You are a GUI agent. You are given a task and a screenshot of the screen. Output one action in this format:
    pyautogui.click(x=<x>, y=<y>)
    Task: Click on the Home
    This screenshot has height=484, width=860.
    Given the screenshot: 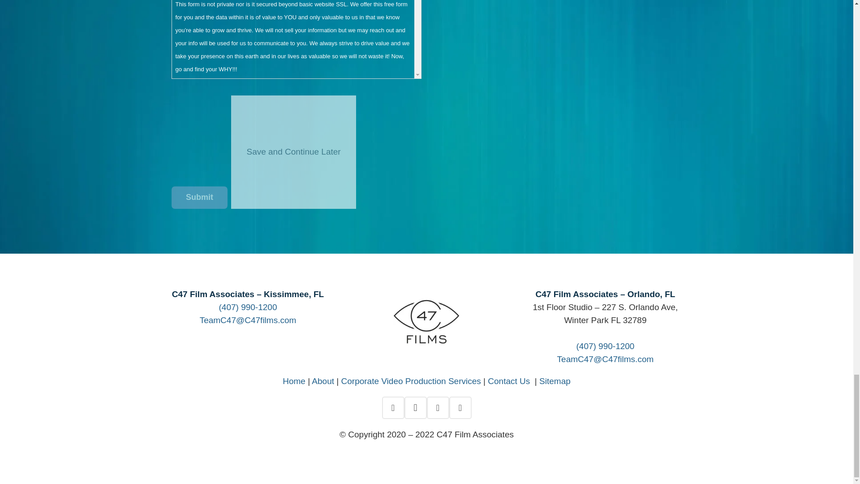 What is the action you would take?
    pyautogui.click(x=294, y=381)
    